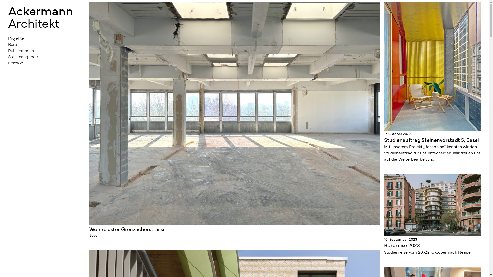  I want to click on Publikationen, so click(41, 50).